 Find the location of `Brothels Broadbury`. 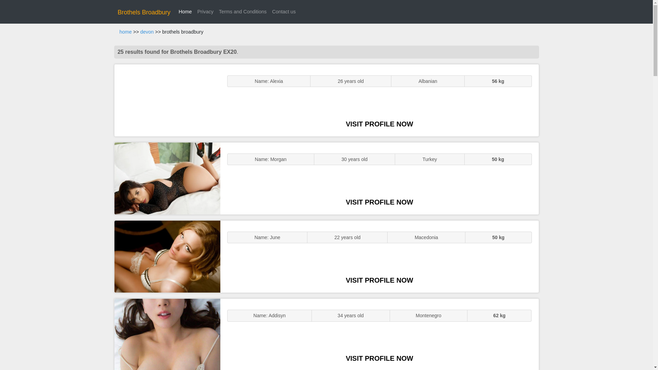

Brothels Broadbury is located at coordinates (144, 12).